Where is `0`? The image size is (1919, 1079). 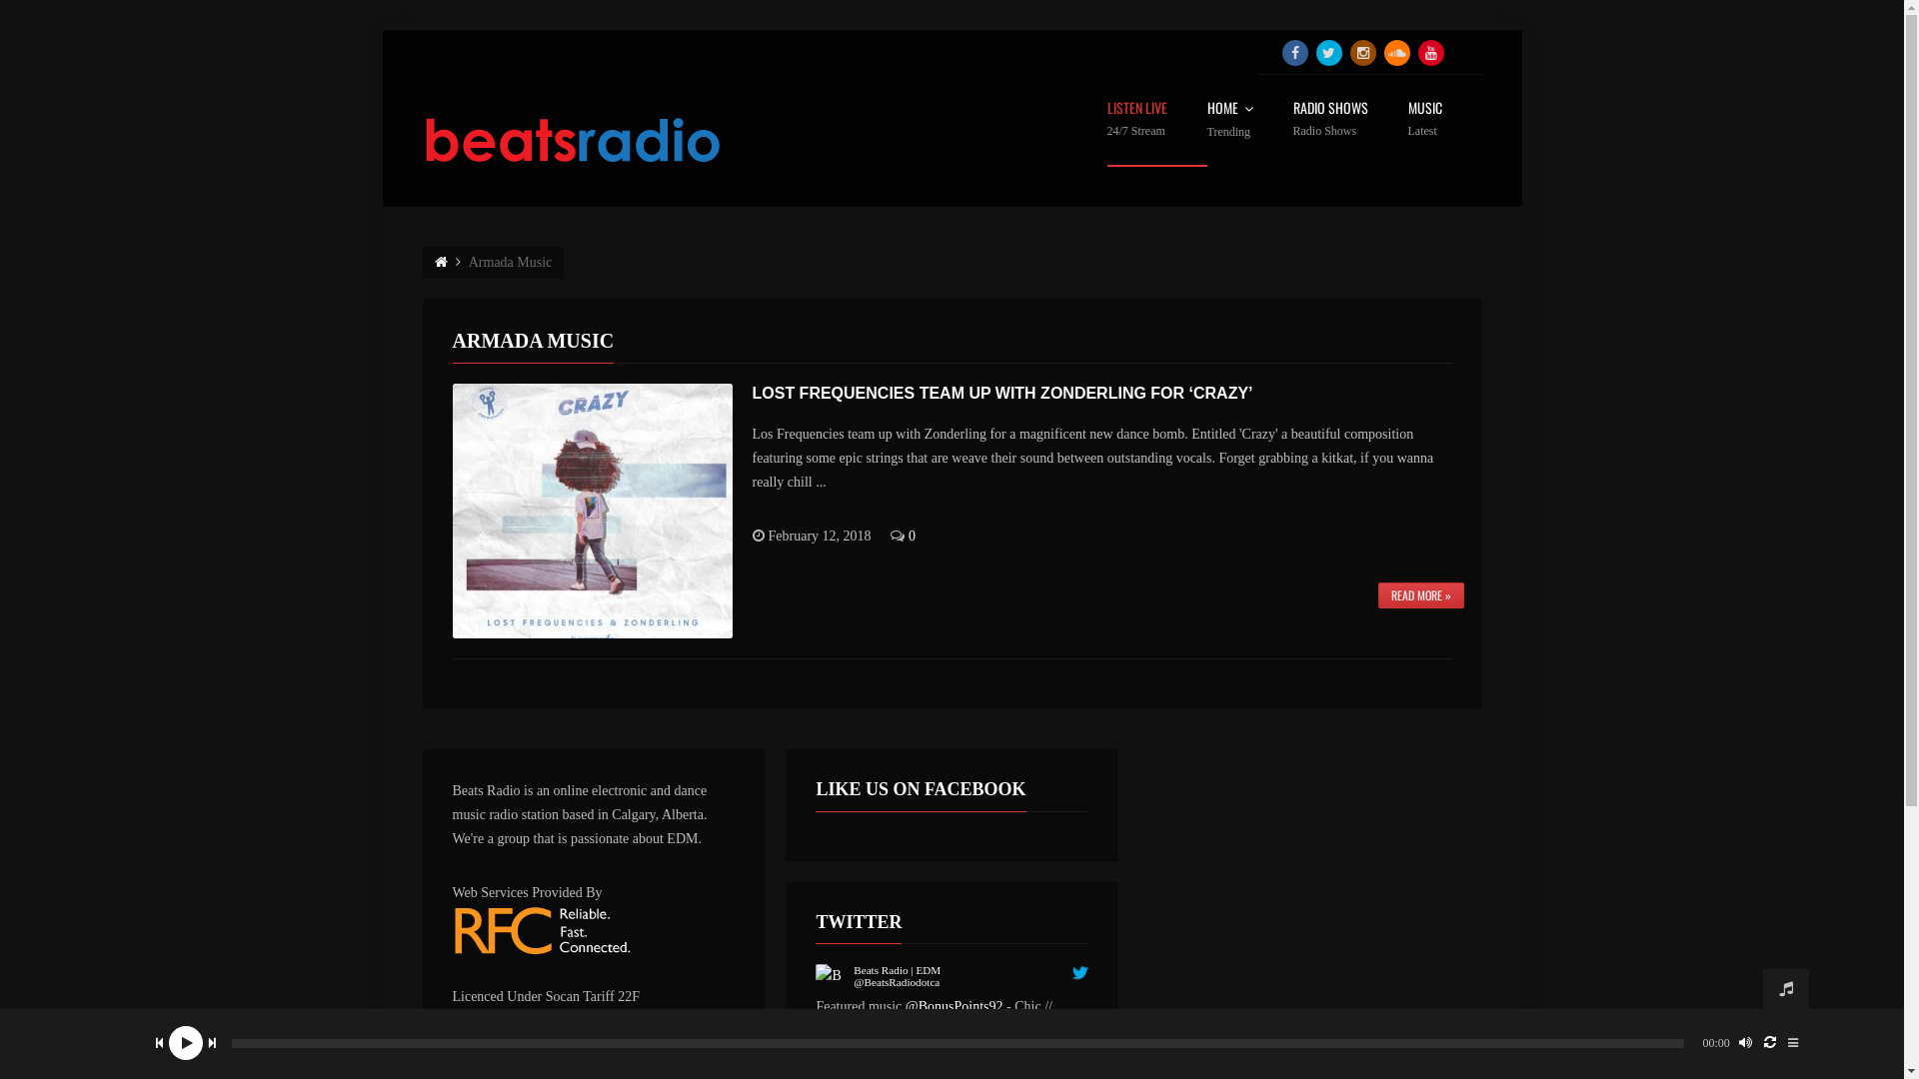
0 is located at coordinates (912, 536).